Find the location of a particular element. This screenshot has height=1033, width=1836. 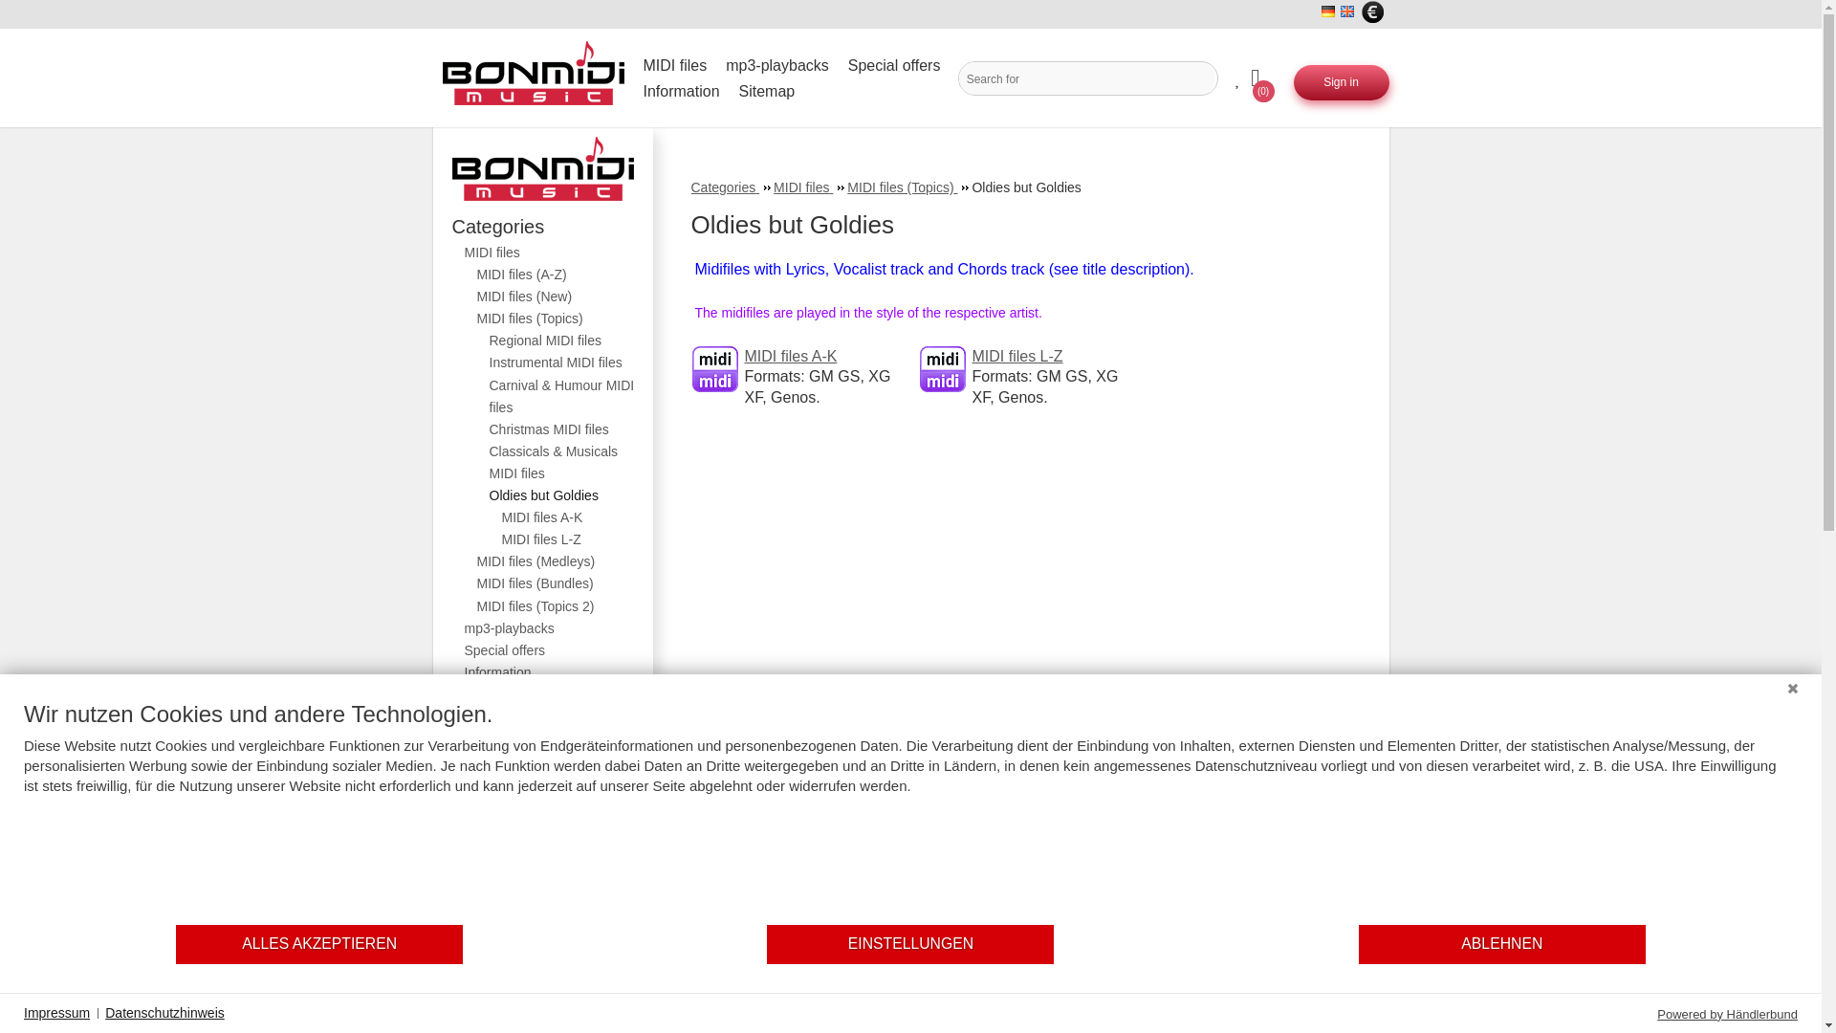

Close is located at coordinates (1792, 689).